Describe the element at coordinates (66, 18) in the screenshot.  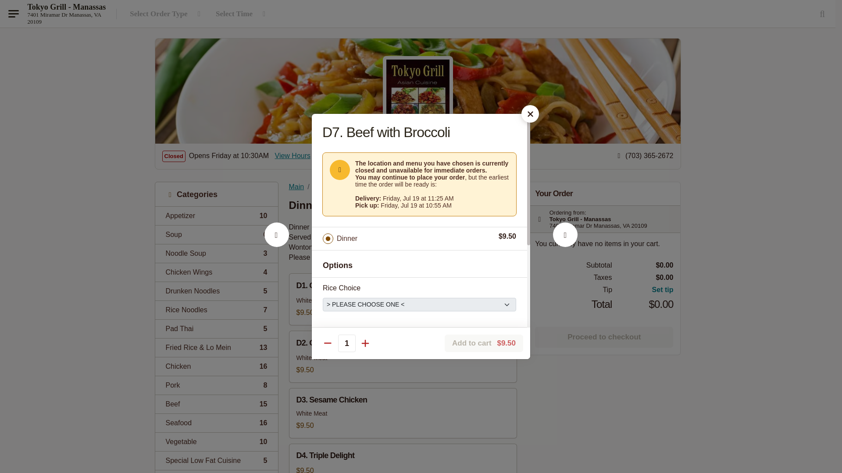
I see `Select Order Type` at that location.